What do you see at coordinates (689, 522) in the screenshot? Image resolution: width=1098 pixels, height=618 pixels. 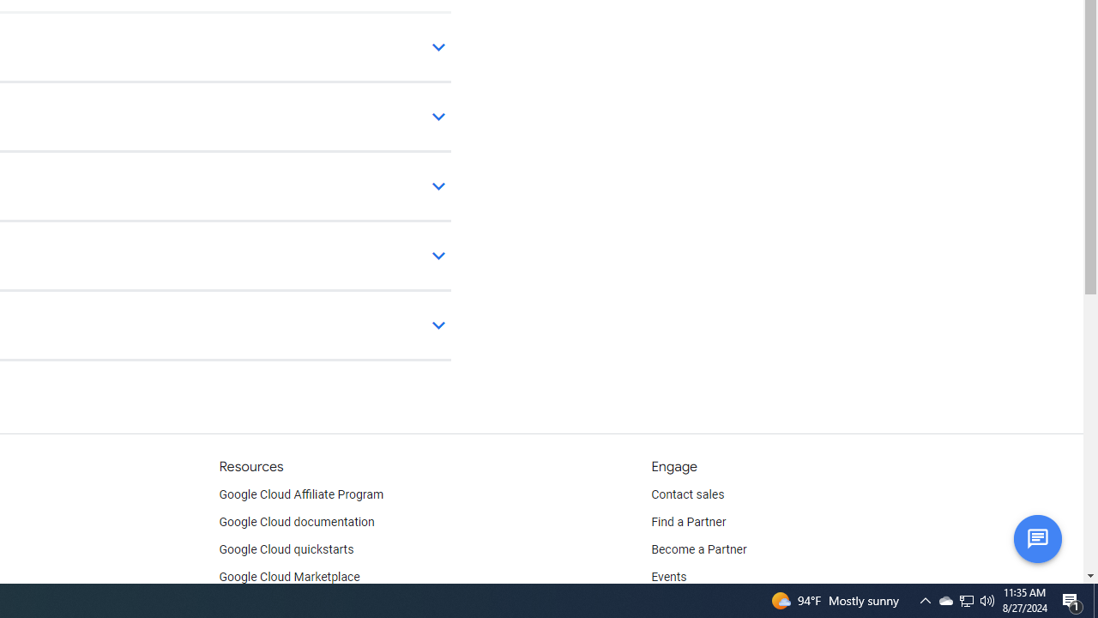 I see `Find a Partner` at bounding box center [689, 522].